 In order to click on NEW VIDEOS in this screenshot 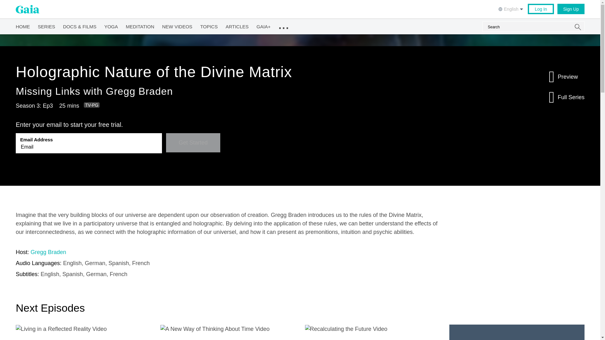, I will do `click(177, 25)`.